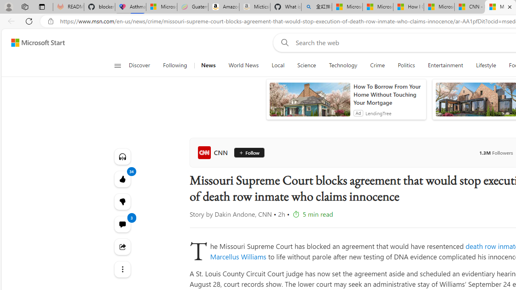  Describe the element at coordinates (122, 156) in the screenshot. I see `Listen to this article` at that location.